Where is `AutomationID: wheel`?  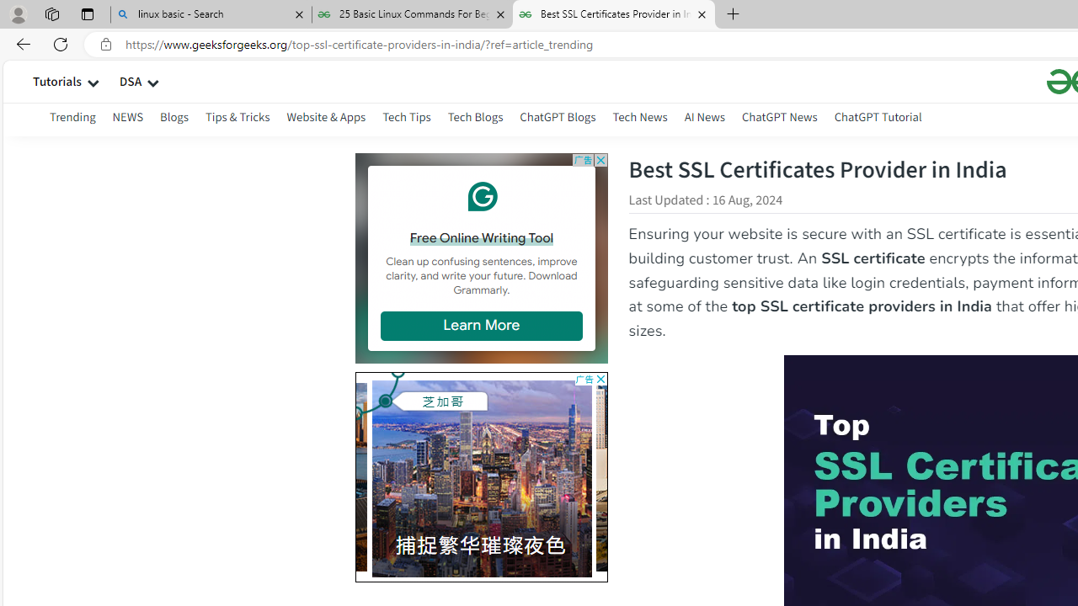
AutomationID: wheel is located at coordinates (354, 373).